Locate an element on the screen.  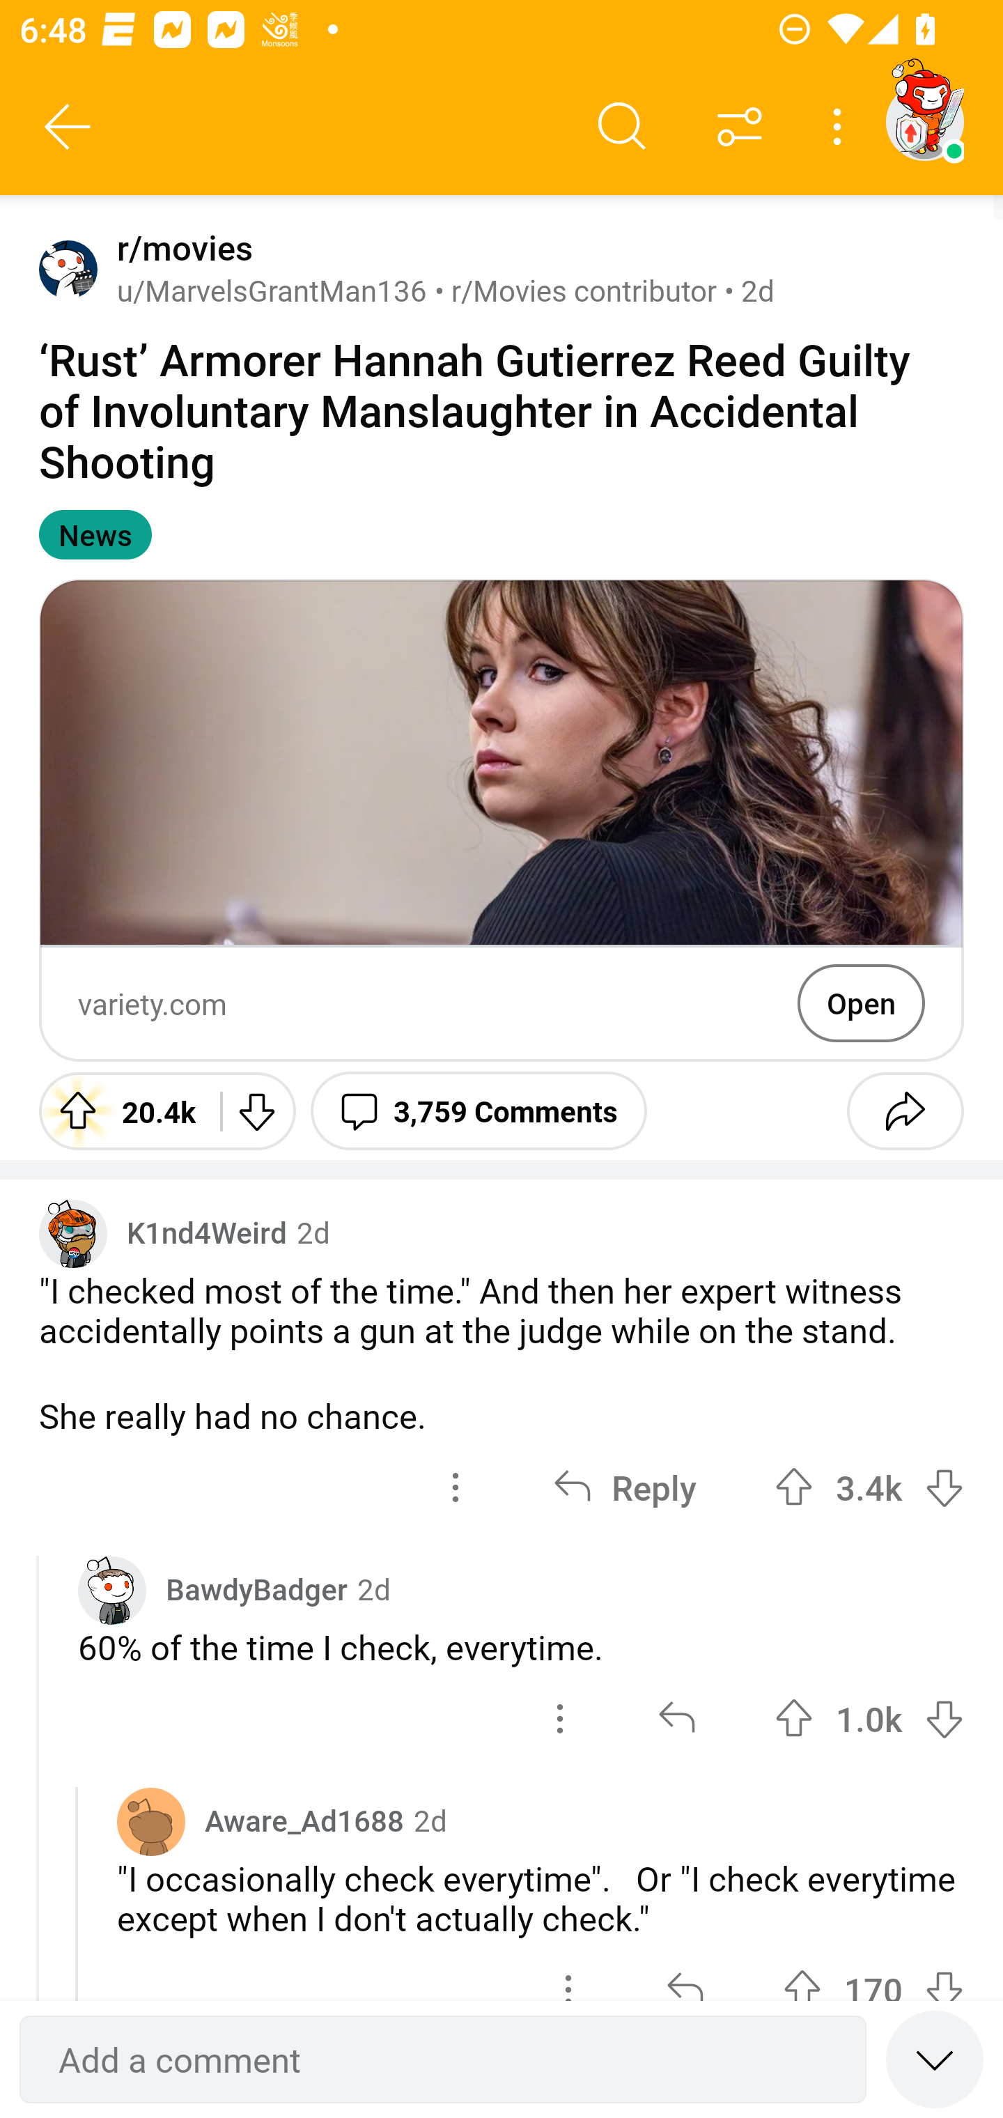
r/movies is located at coordinates (180, 248).